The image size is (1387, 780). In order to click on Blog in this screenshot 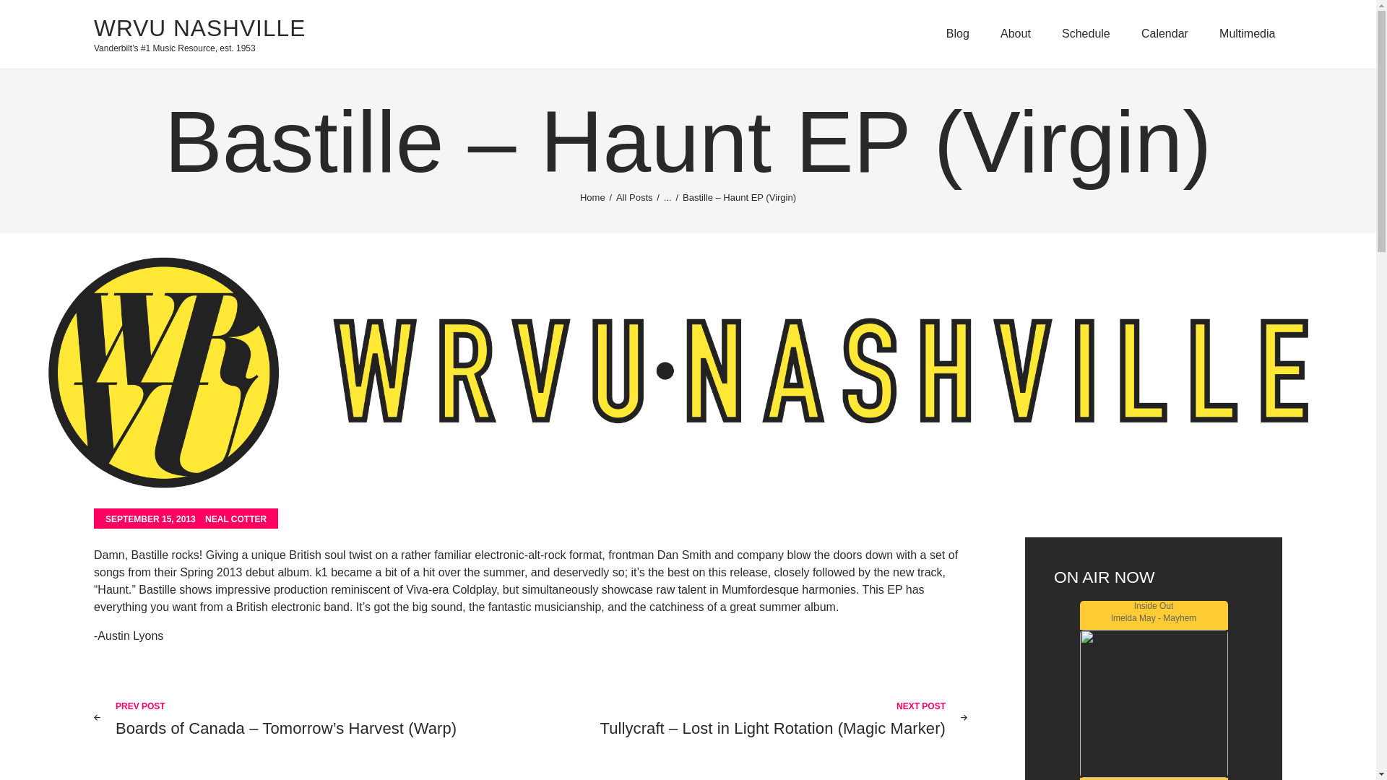, I will do `click(957, 34)`.